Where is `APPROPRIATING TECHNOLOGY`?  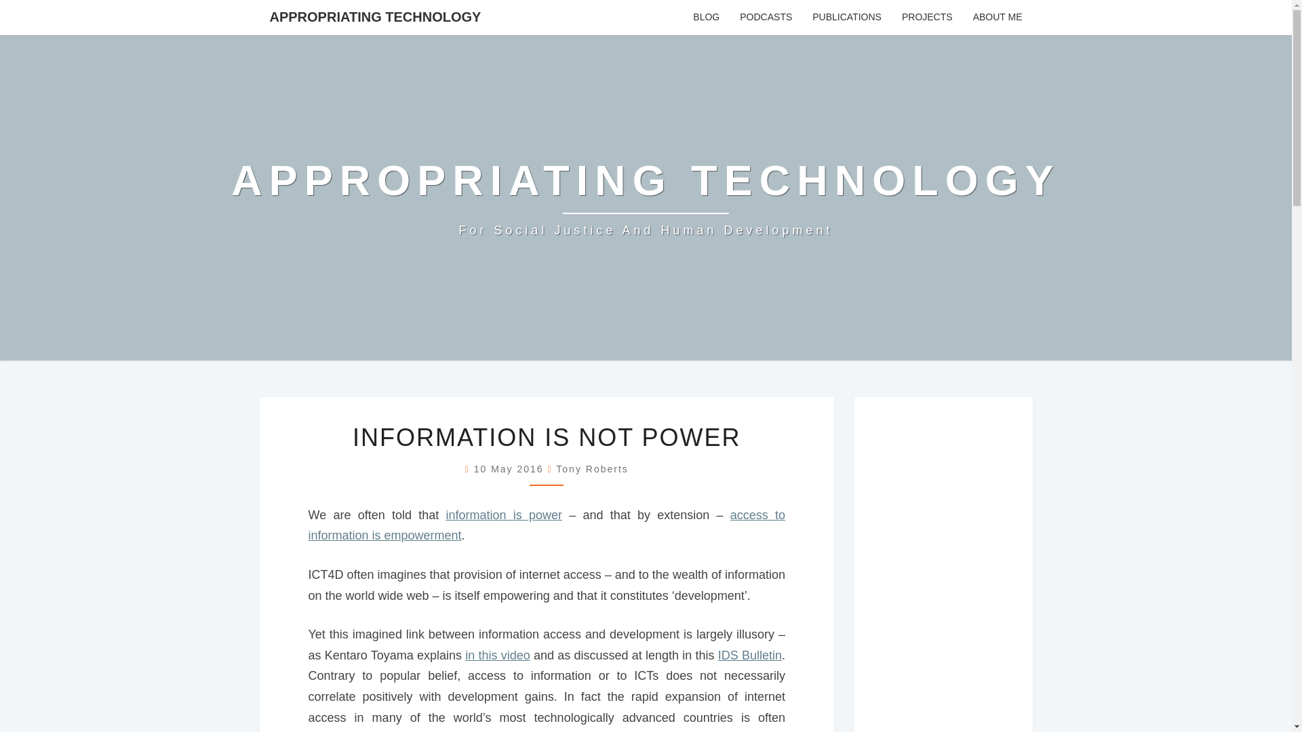 APPROPRIATING TECHNOLOGY is located at coordinates (374, 16).